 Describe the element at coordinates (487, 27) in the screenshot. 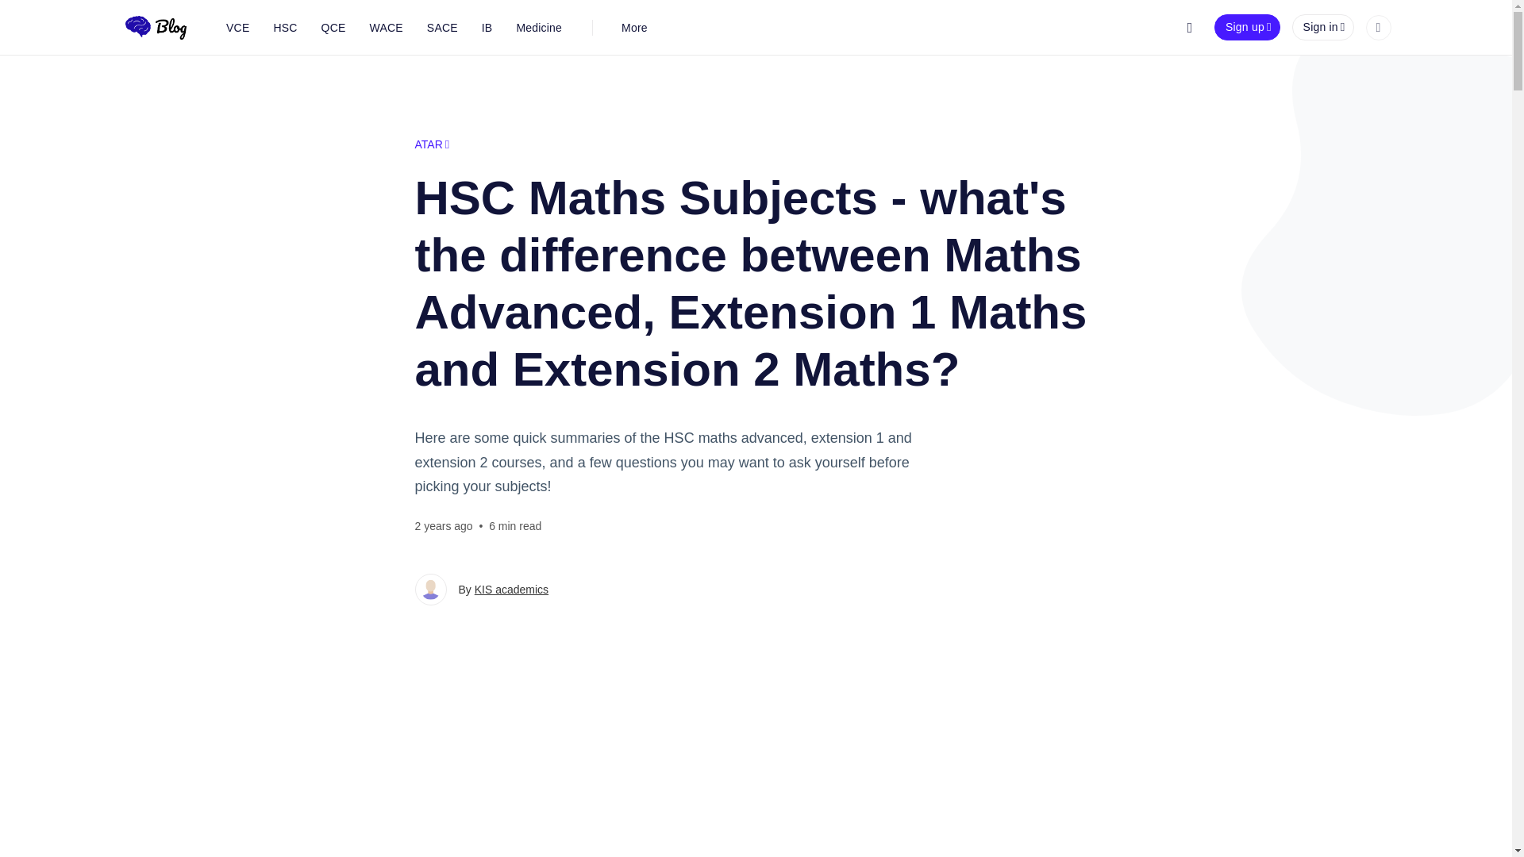

I see `IB` at that location.